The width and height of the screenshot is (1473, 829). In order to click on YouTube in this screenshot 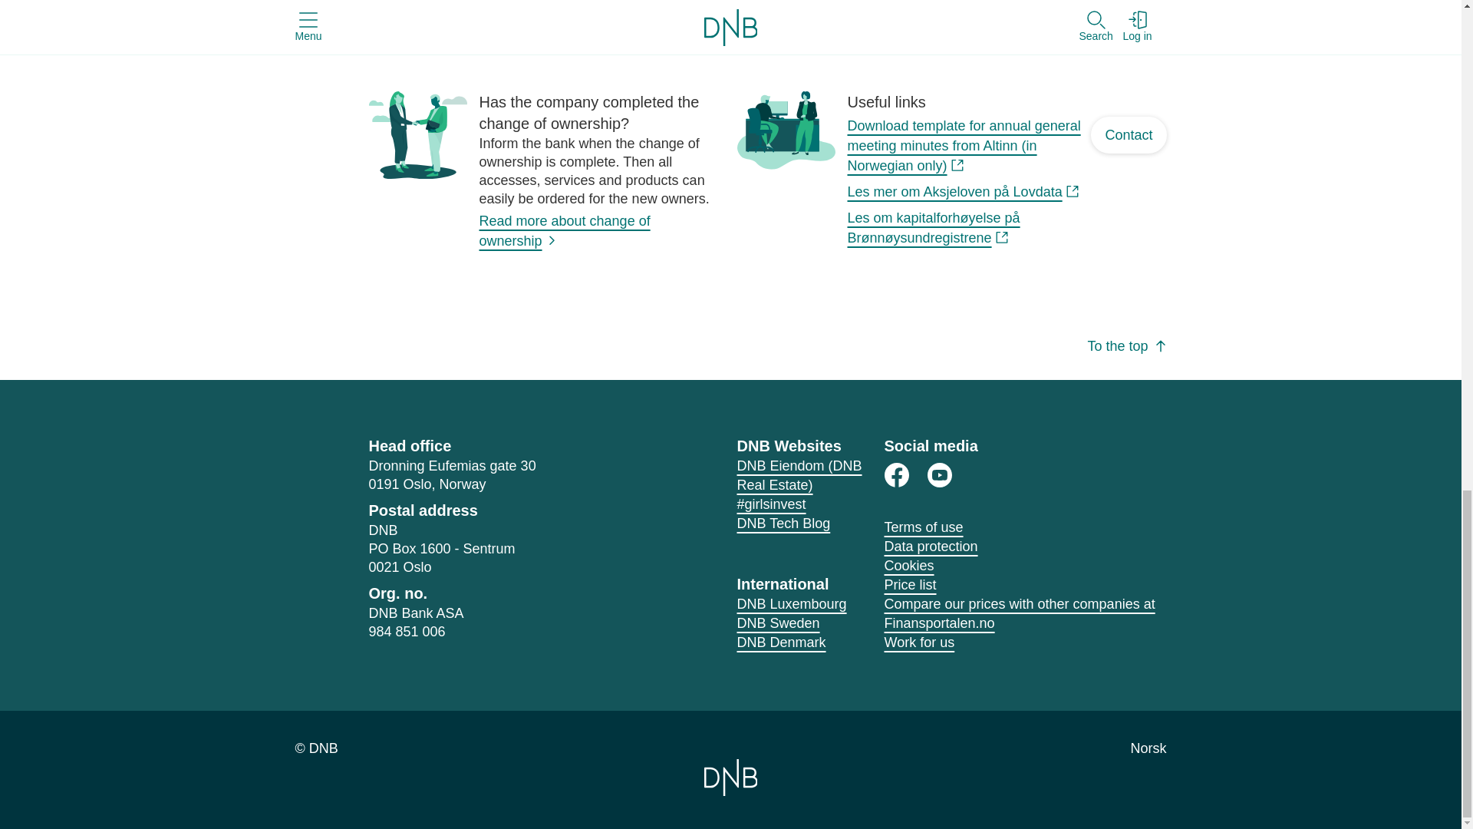, I will do `click(939, 474)`.